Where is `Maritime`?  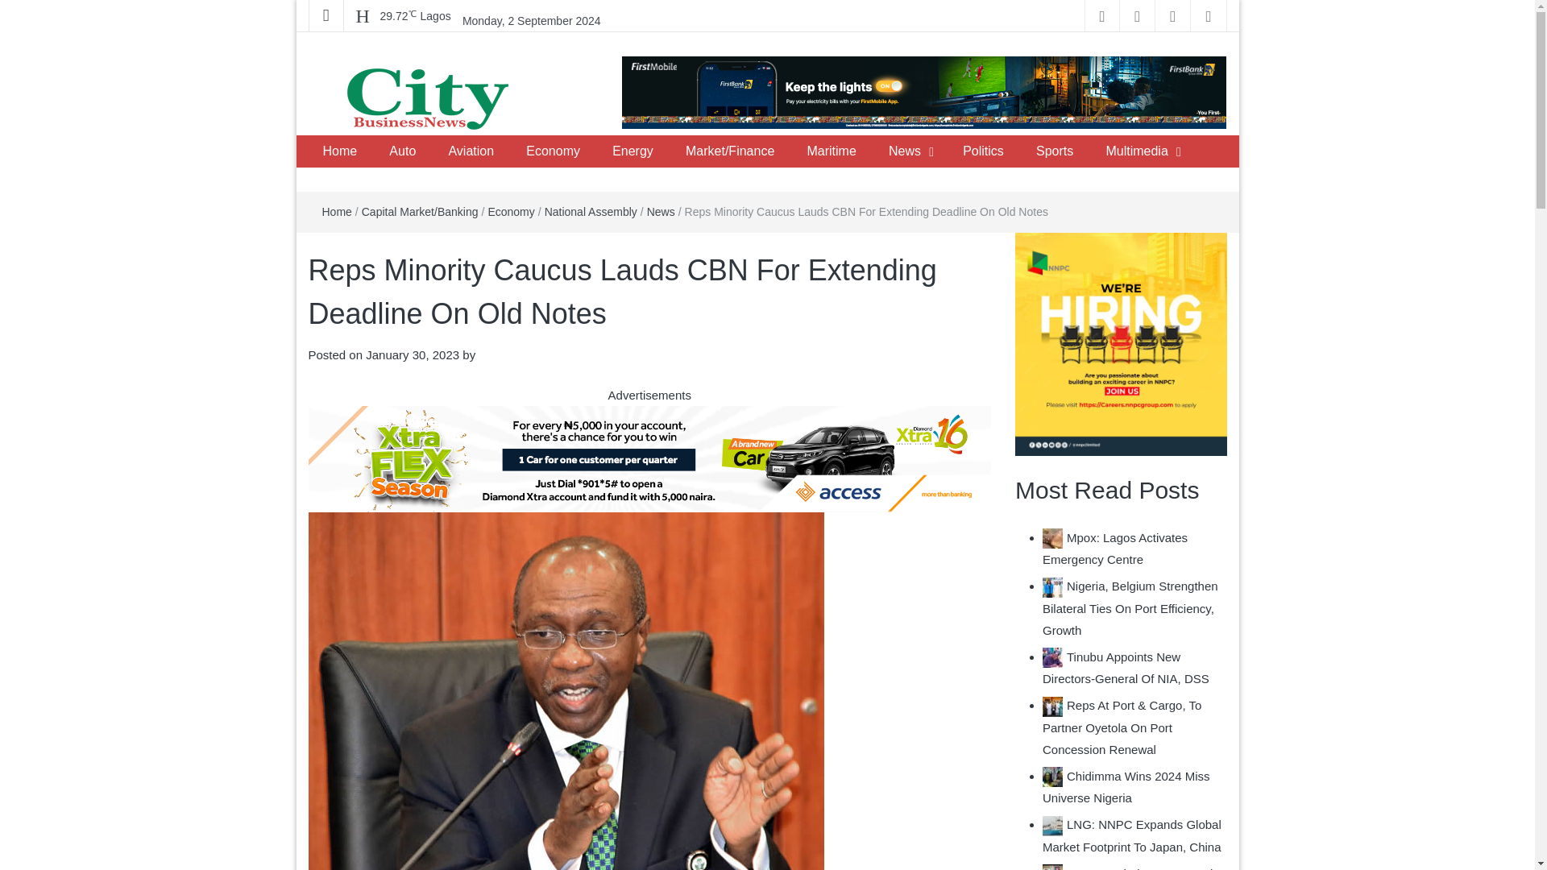
Maritime is located at coordinates (831, 151).